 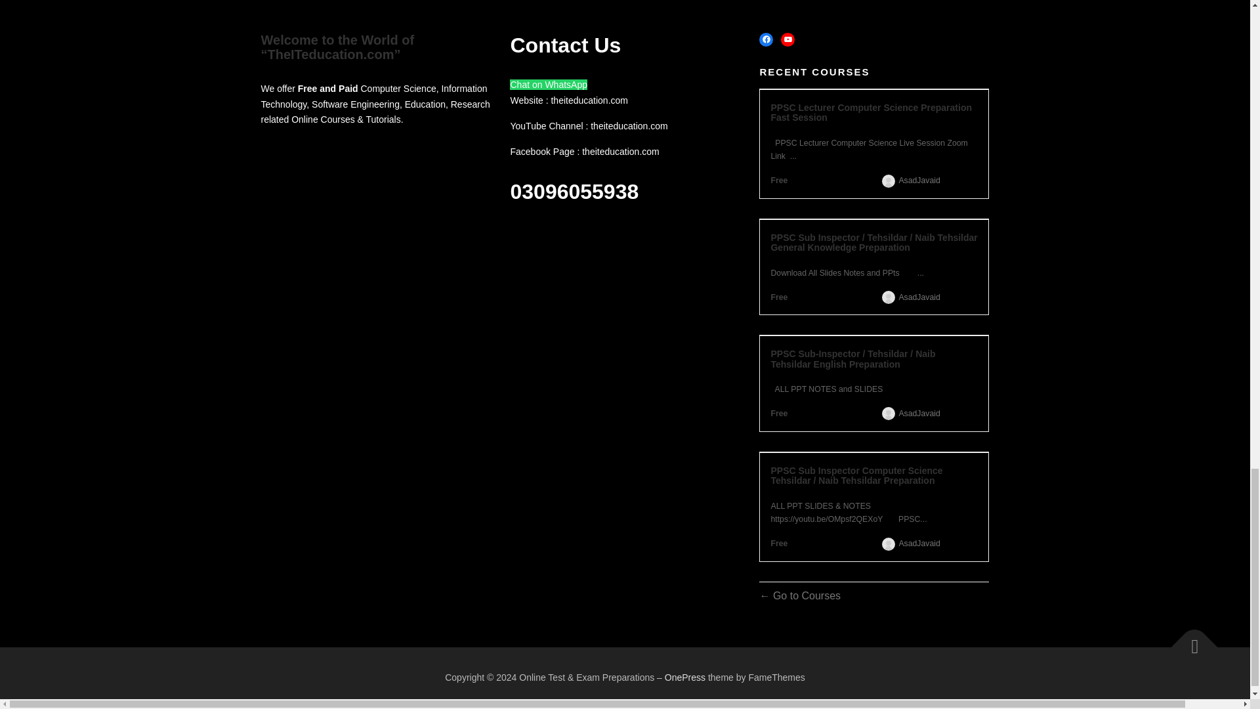 I want to click on OnePress, so click(x=685, y=677).